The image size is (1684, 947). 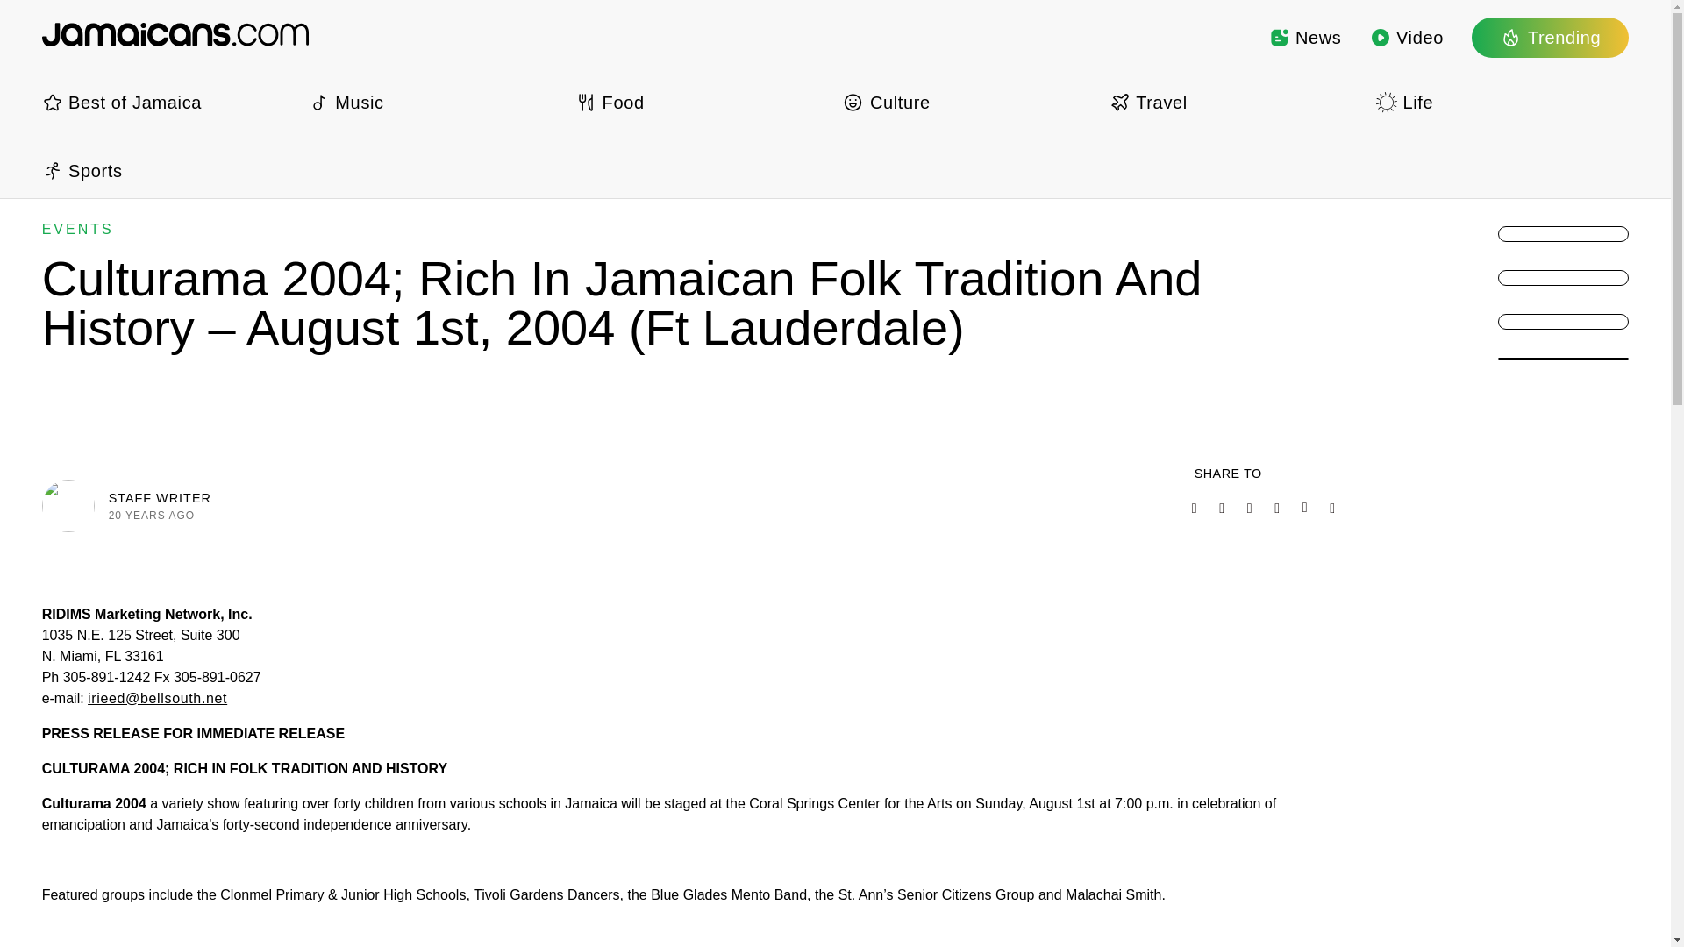 I want to click on Trending, so click(x=1550, y=37).